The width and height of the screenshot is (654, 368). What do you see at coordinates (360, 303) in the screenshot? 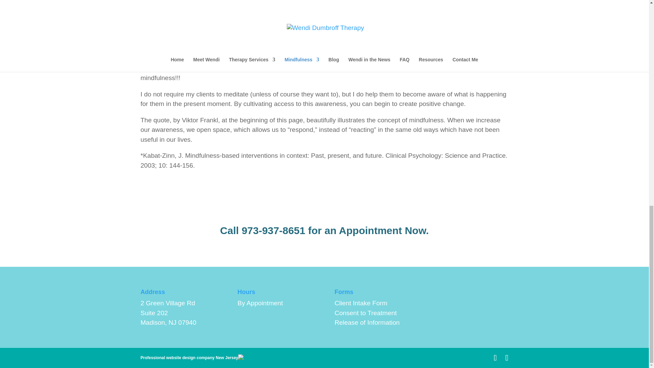
I see `Client Intake Form` at bounding box center [360, 303].